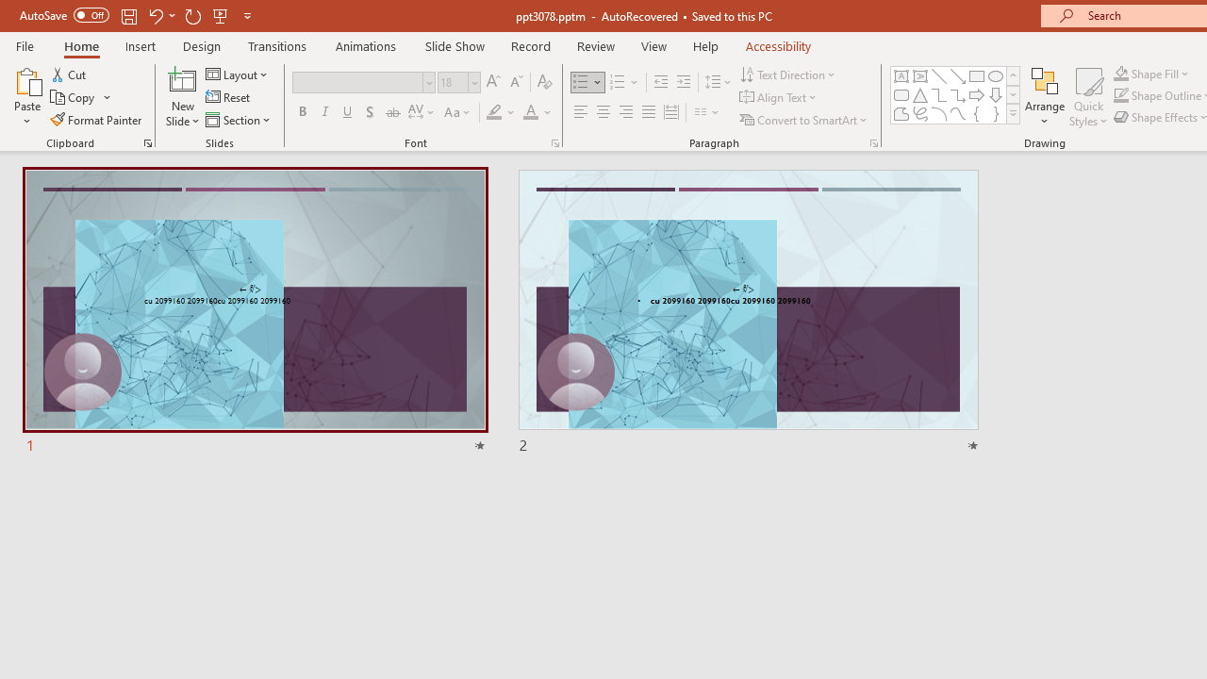 The image size is (1207, 679). Describe the element at coordinates (625, 113) in the screenshot. I see `Align Right` at that location.